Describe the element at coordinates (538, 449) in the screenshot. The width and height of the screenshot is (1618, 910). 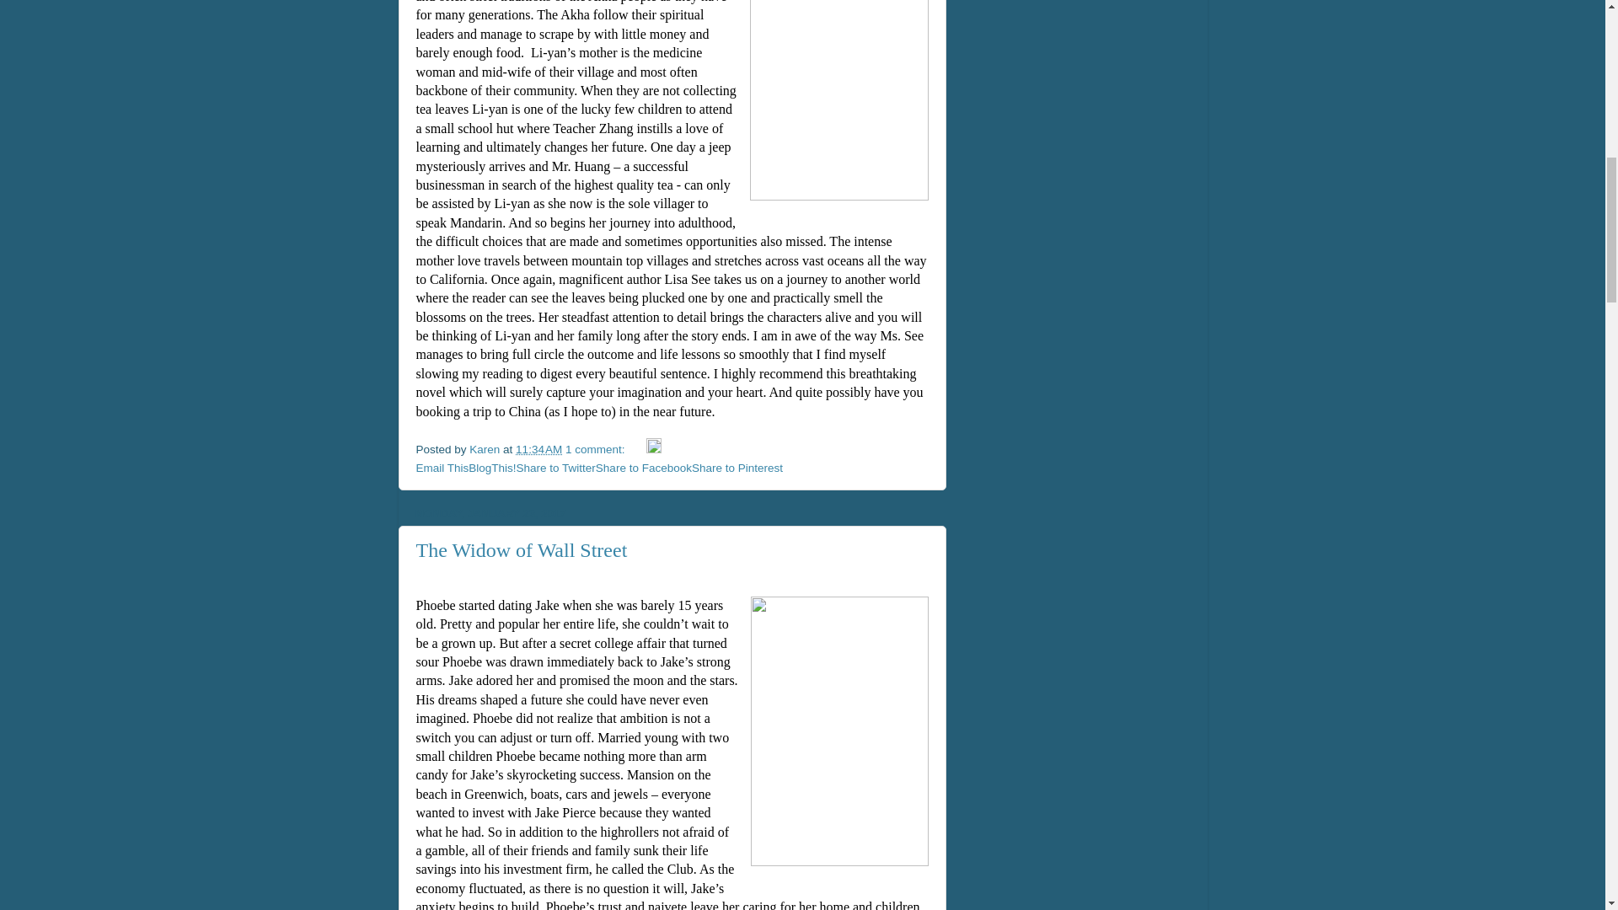
I see `permanent link` at that location.